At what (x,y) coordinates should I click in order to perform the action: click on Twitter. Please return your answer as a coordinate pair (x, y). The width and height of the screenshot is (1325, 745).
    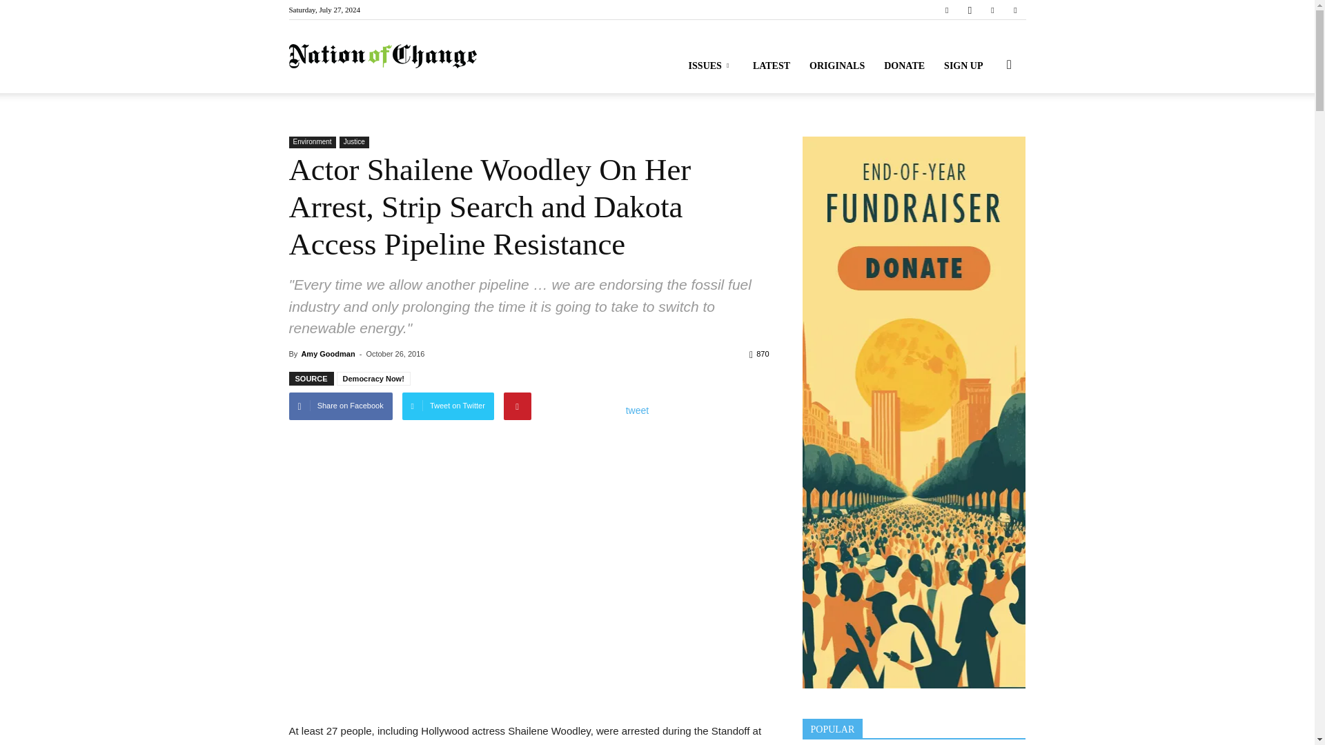
    Looking at the image, I should click on (992, 10).